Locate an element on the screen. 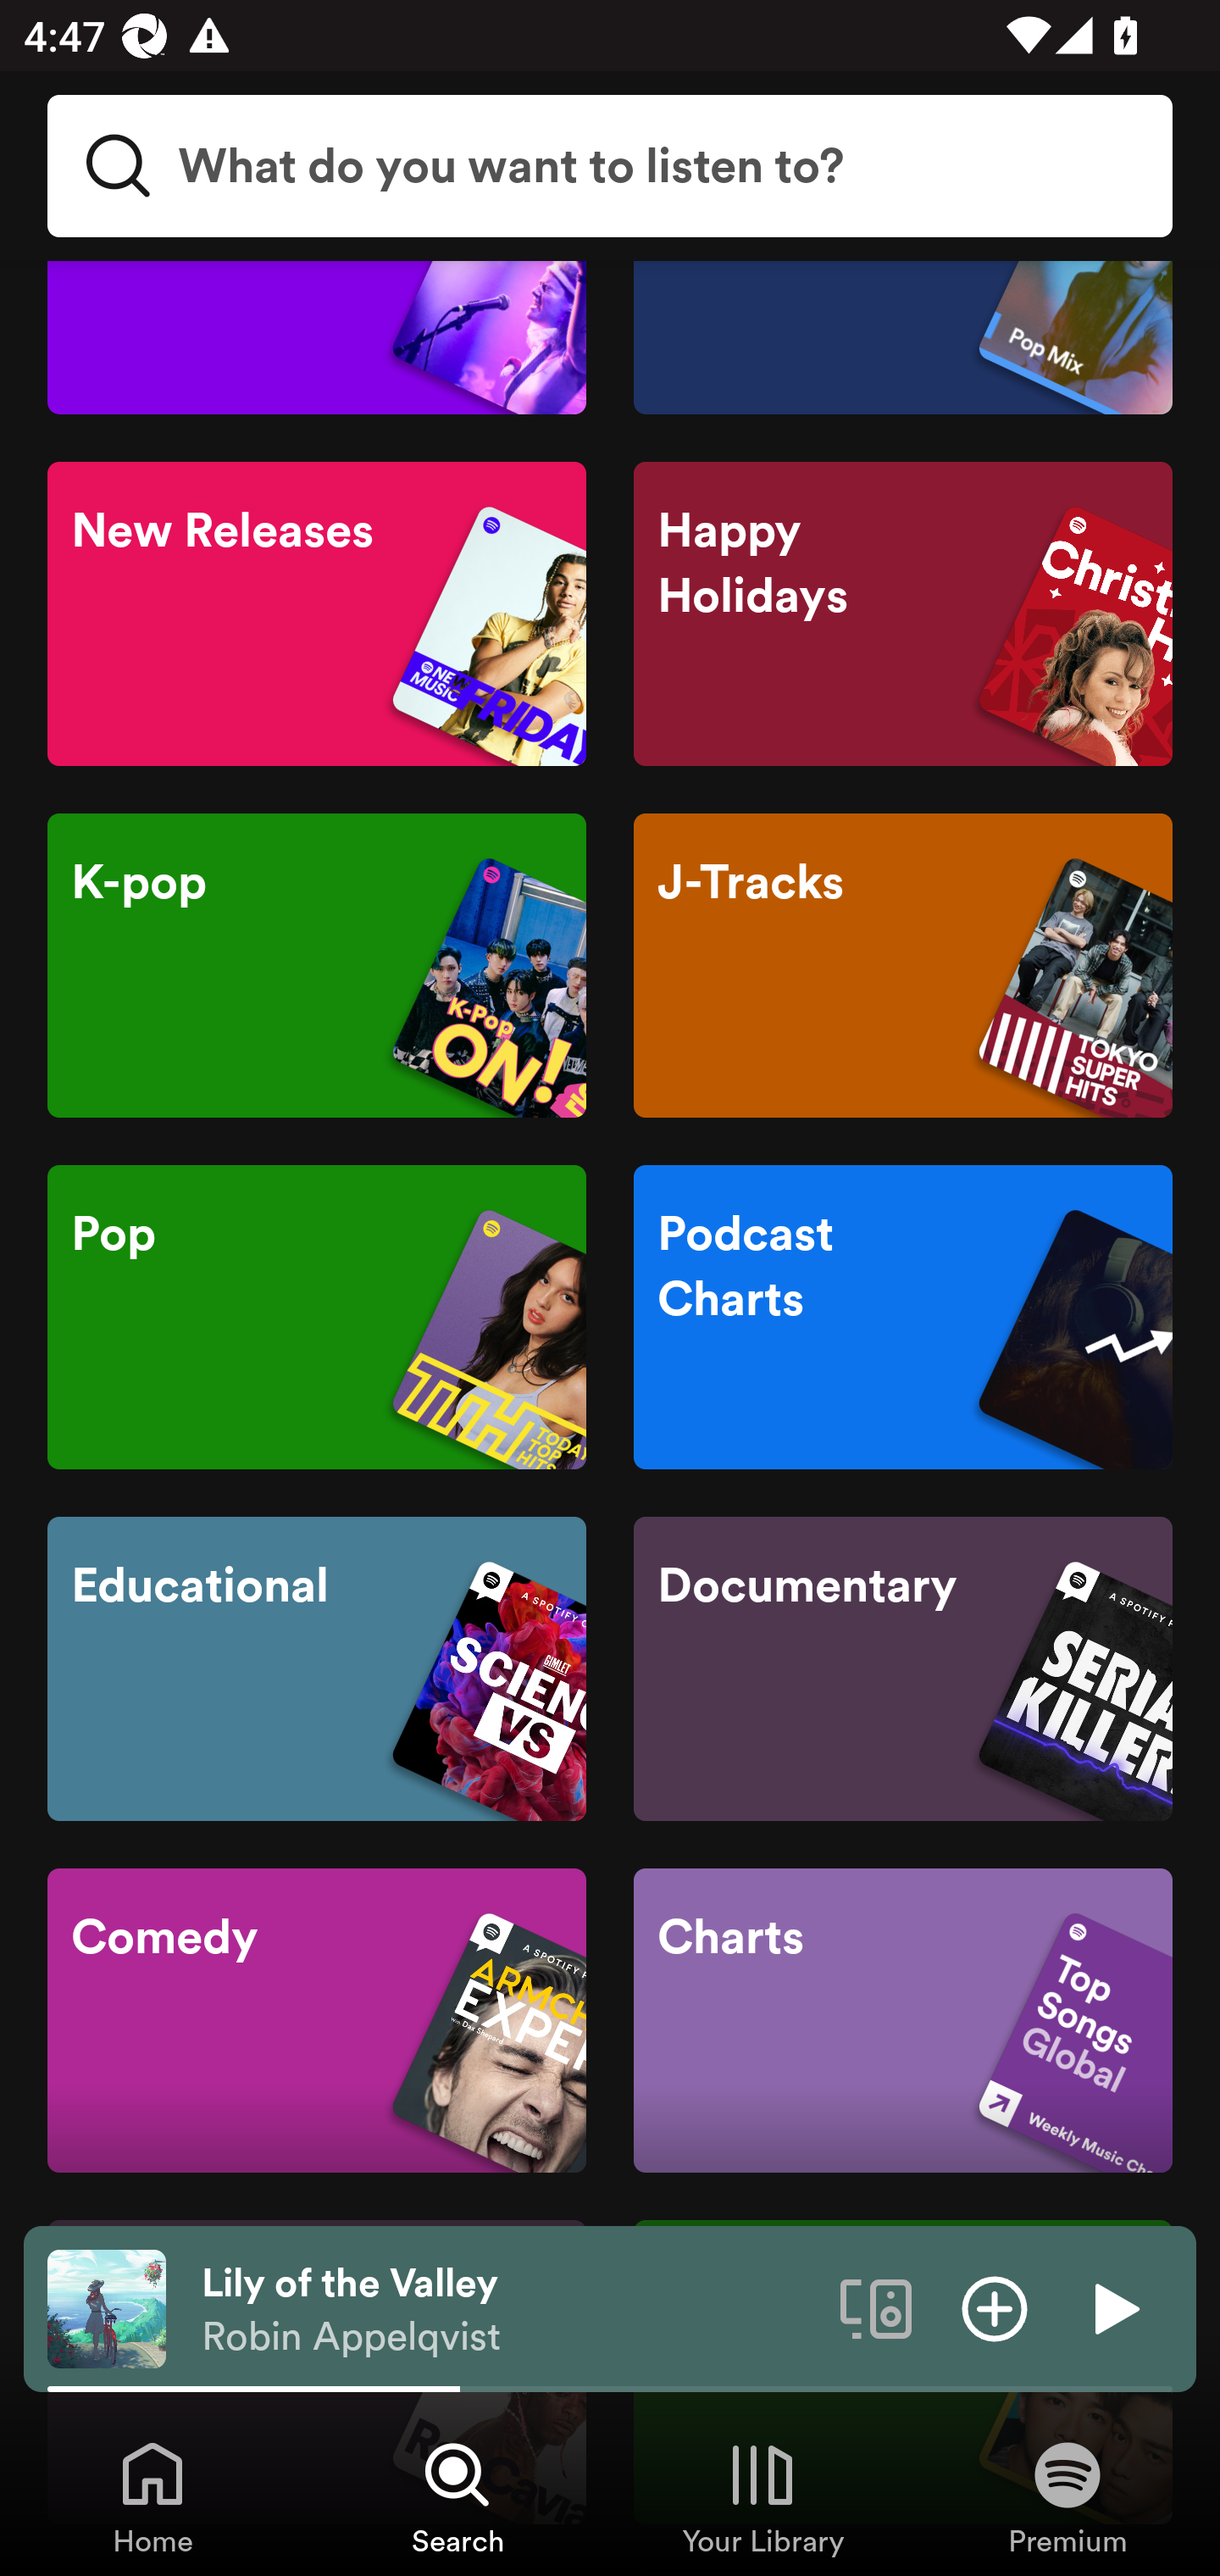  Search, Tab 2 of 4 Search Search is located at coordinates (457, 2496).